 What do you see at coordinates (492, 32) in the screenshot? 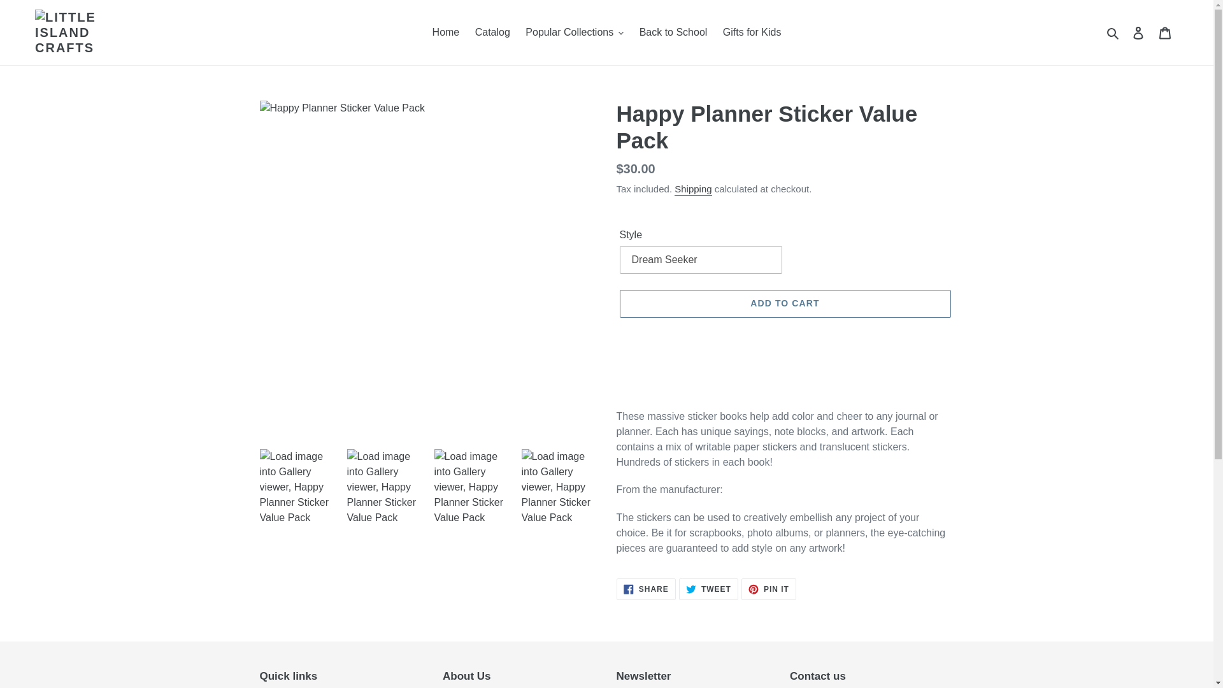
I see `Catalog` at bounding box center [492, 32].